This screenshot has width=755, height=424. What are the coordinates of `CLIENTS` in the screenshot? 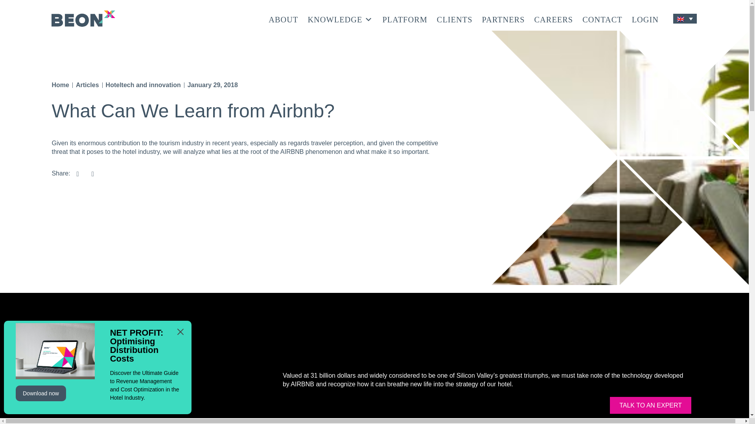 It's located at (455, 18).